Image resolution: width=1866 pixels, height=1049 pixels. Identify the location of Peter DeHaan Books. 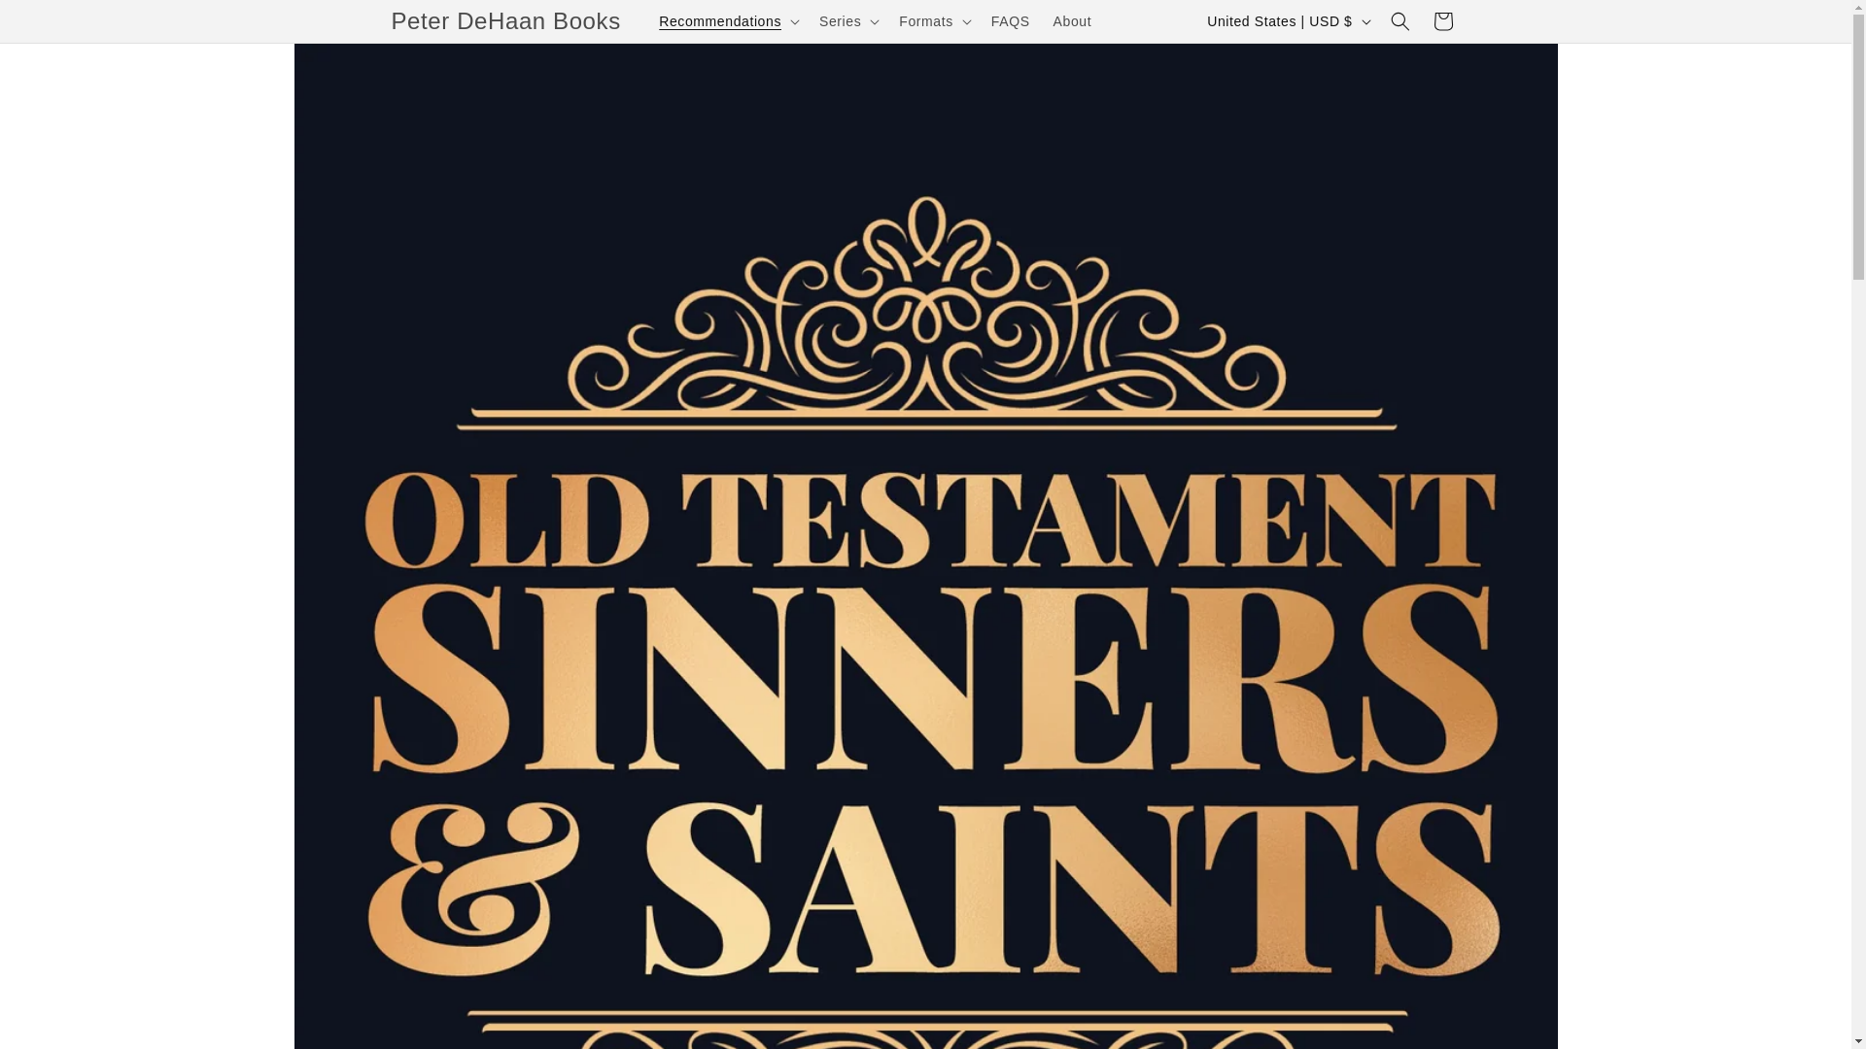
(505, 21).